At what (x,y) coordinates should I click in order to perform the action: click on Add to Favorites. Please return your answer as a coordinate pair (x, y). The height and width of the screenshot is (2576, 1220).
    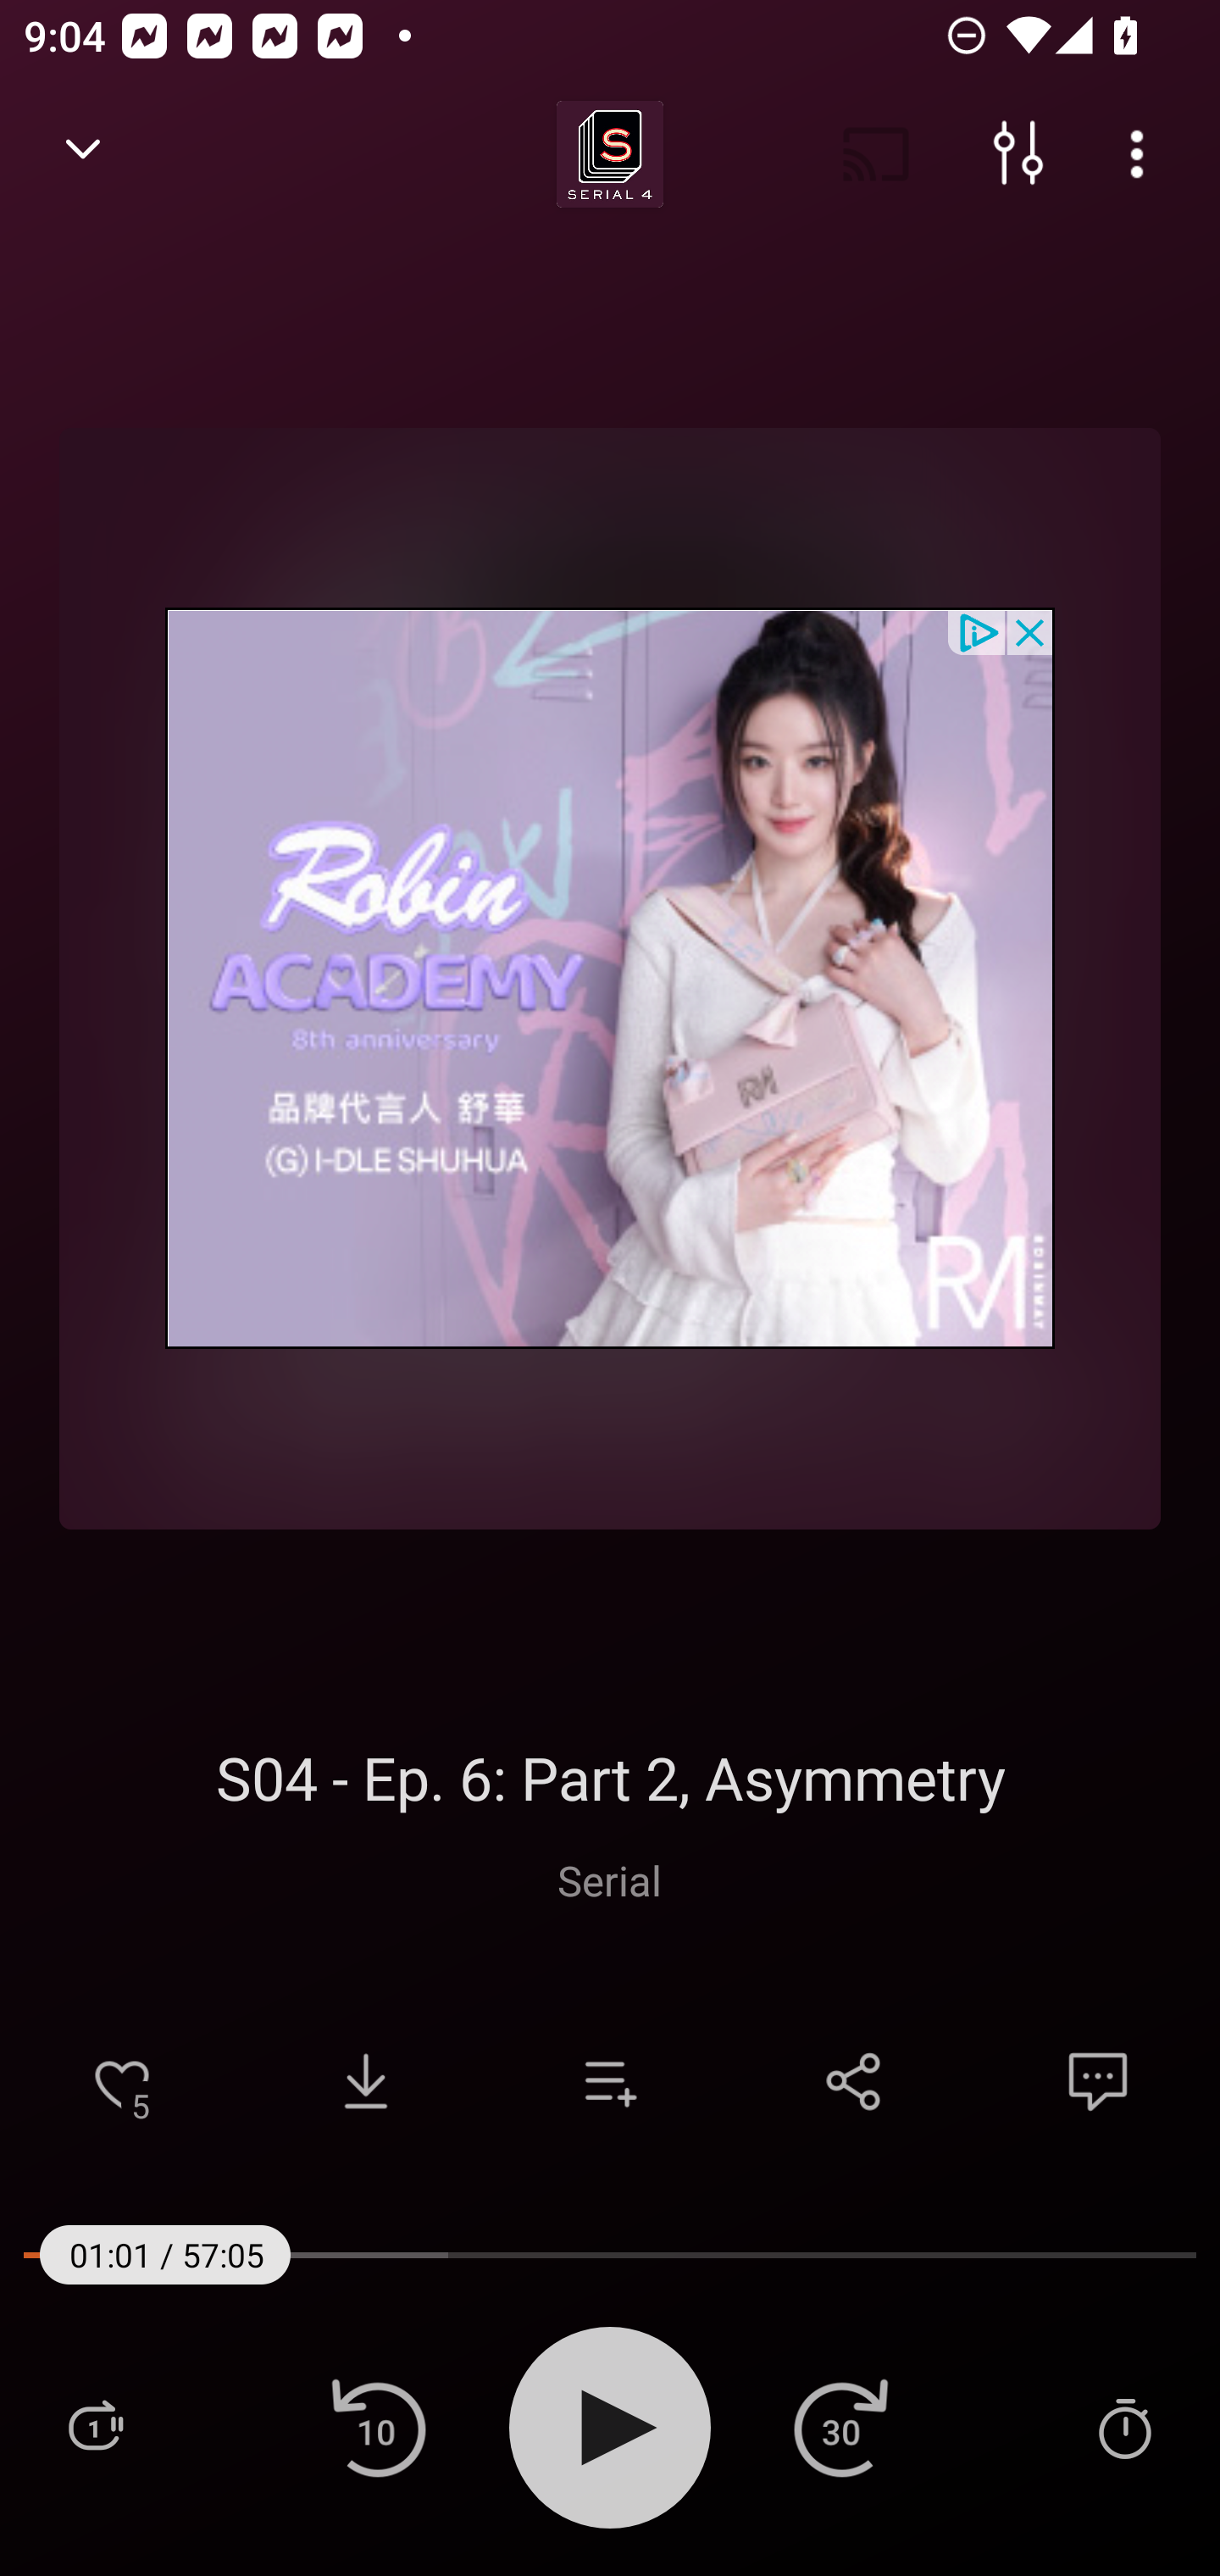
    Looking at the image, I should click on (122, 2081).